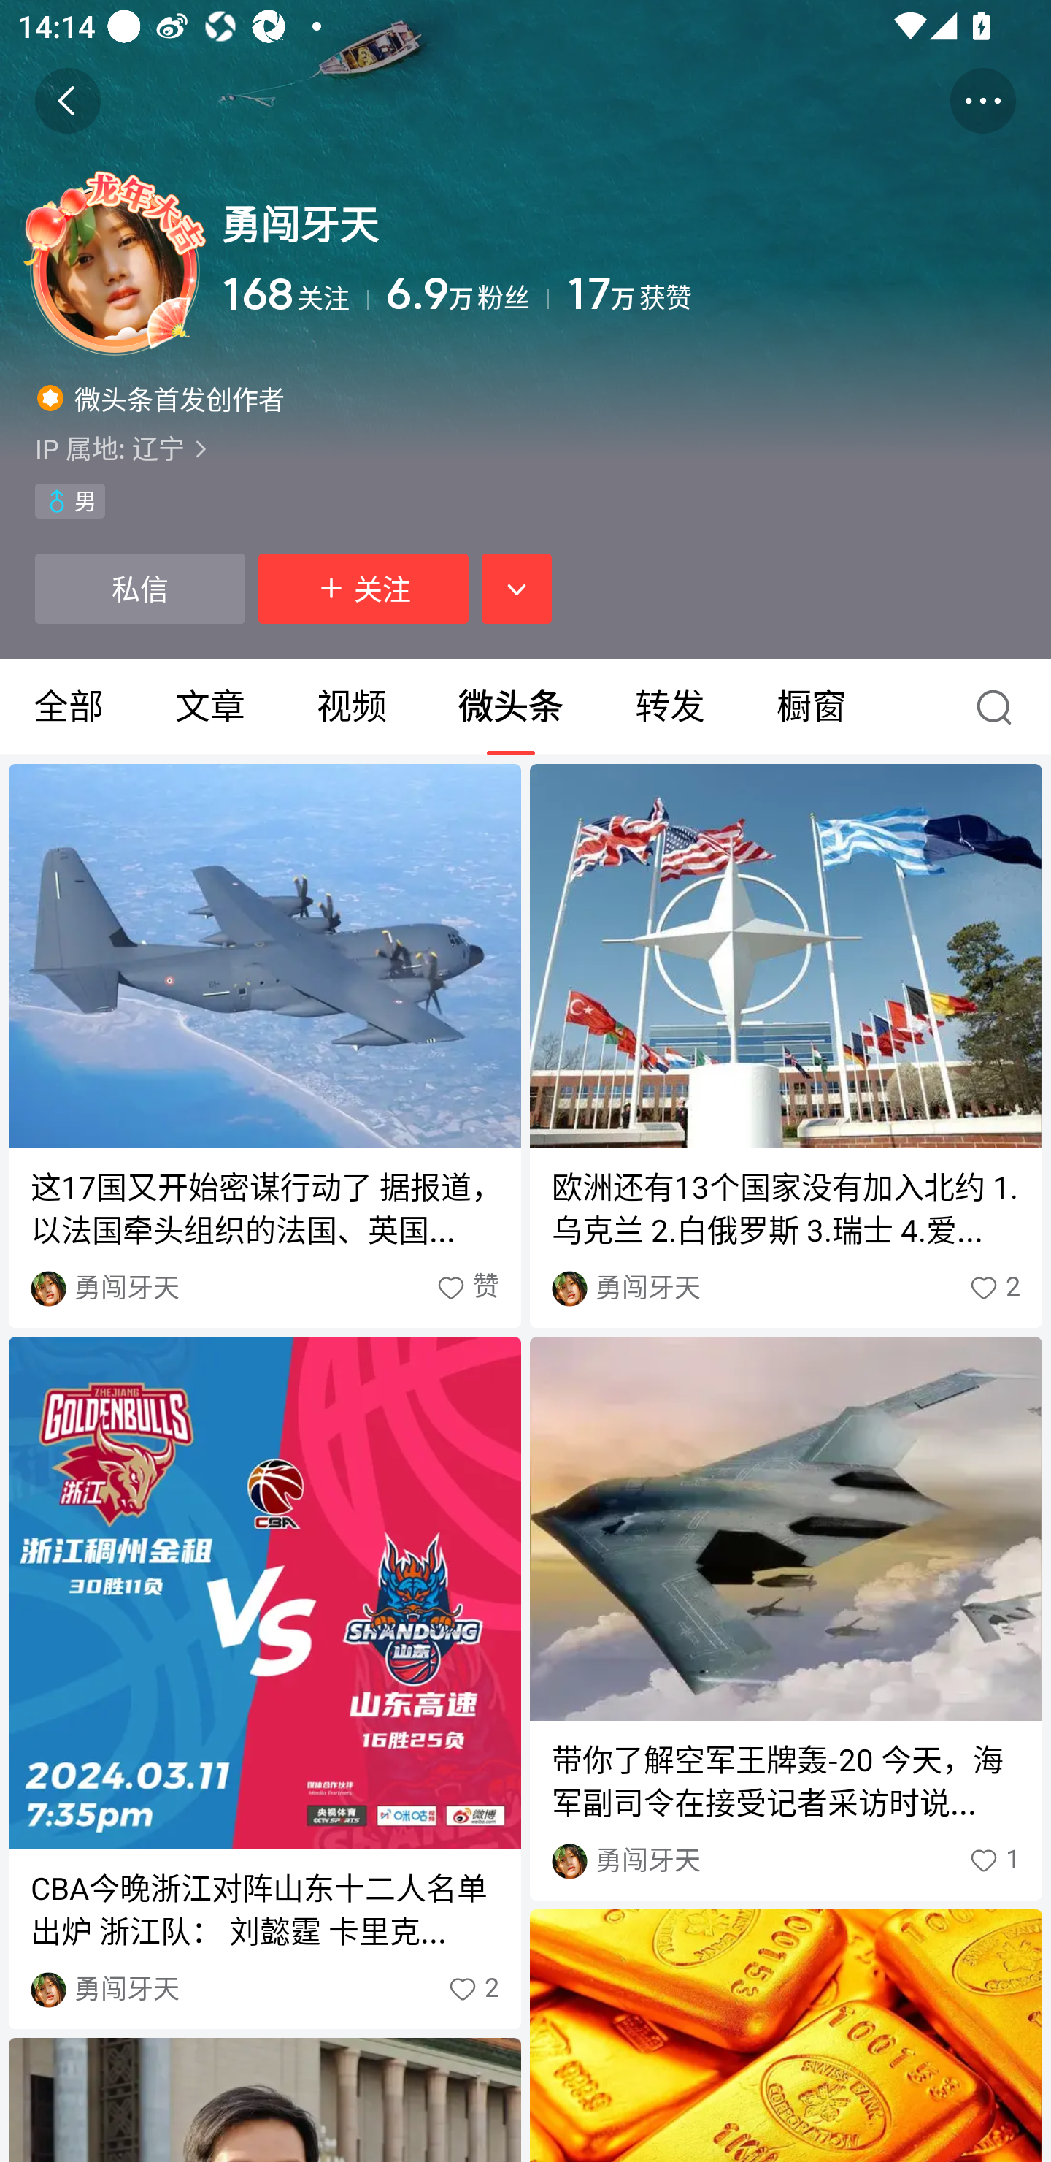  Describe the element at coordinates (510, 707) in the screenshot. I see `微头条` at that location.